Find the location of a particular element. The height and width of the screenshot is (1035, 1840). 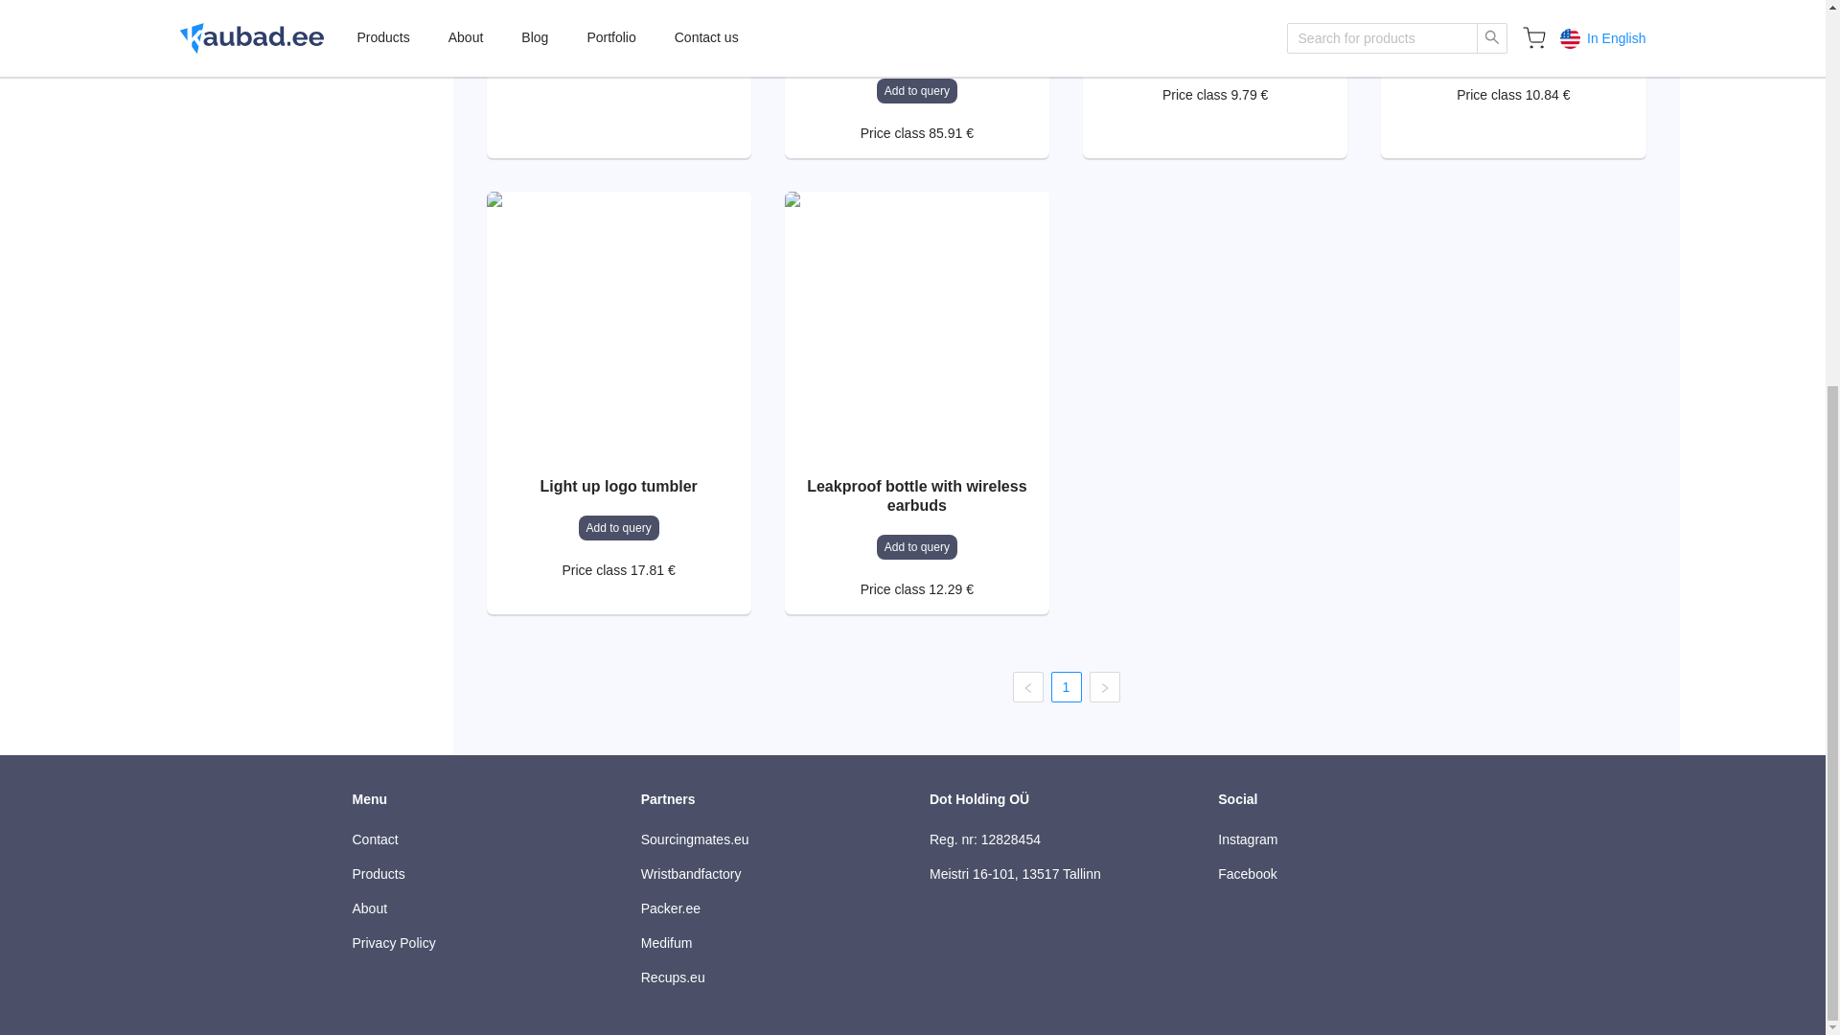

Add to query is located at coordinates (1215, 54).